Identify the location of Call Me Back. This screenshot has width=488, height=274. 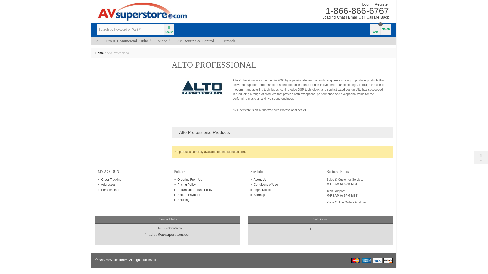
(378, 17).